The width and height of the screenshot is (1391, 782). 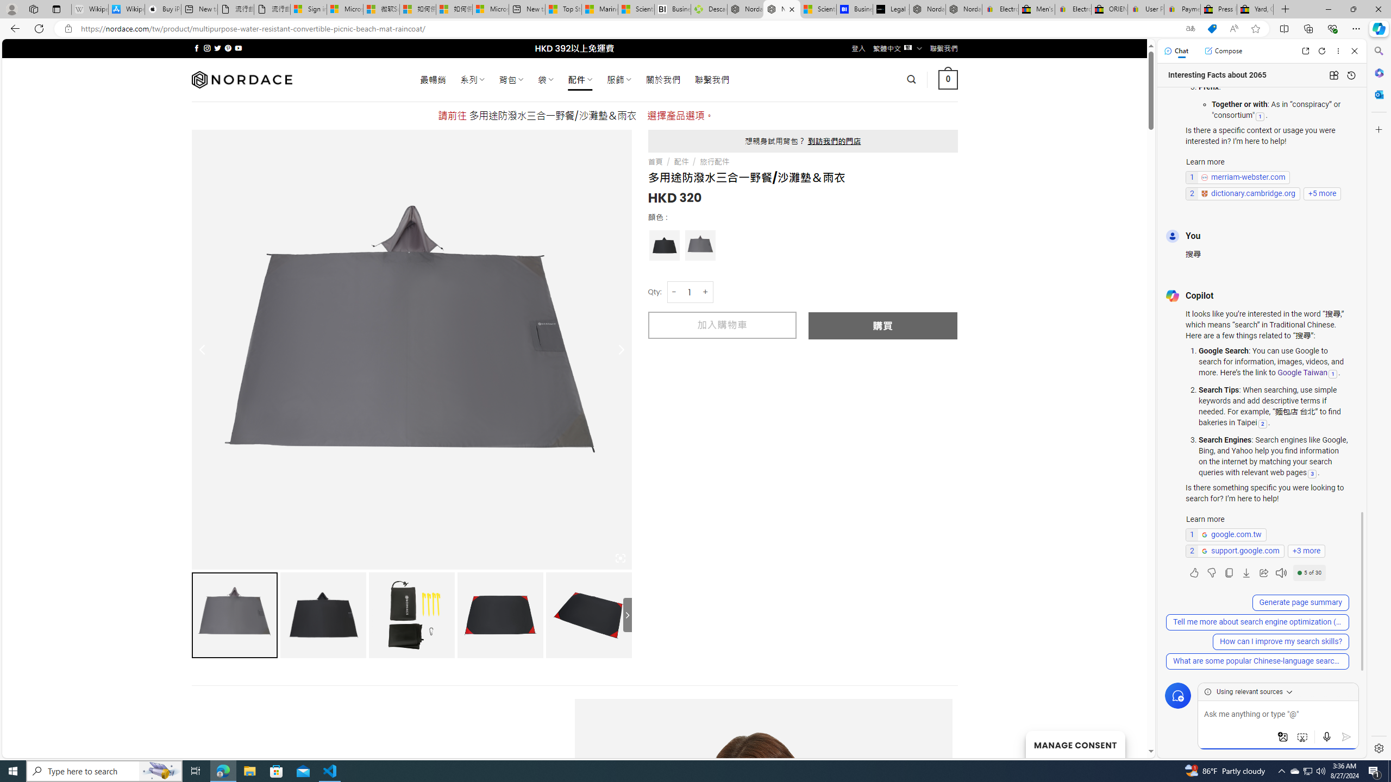 I want to click on Yard, Garden & Outdoor Living, so click(x=1255, y=9).